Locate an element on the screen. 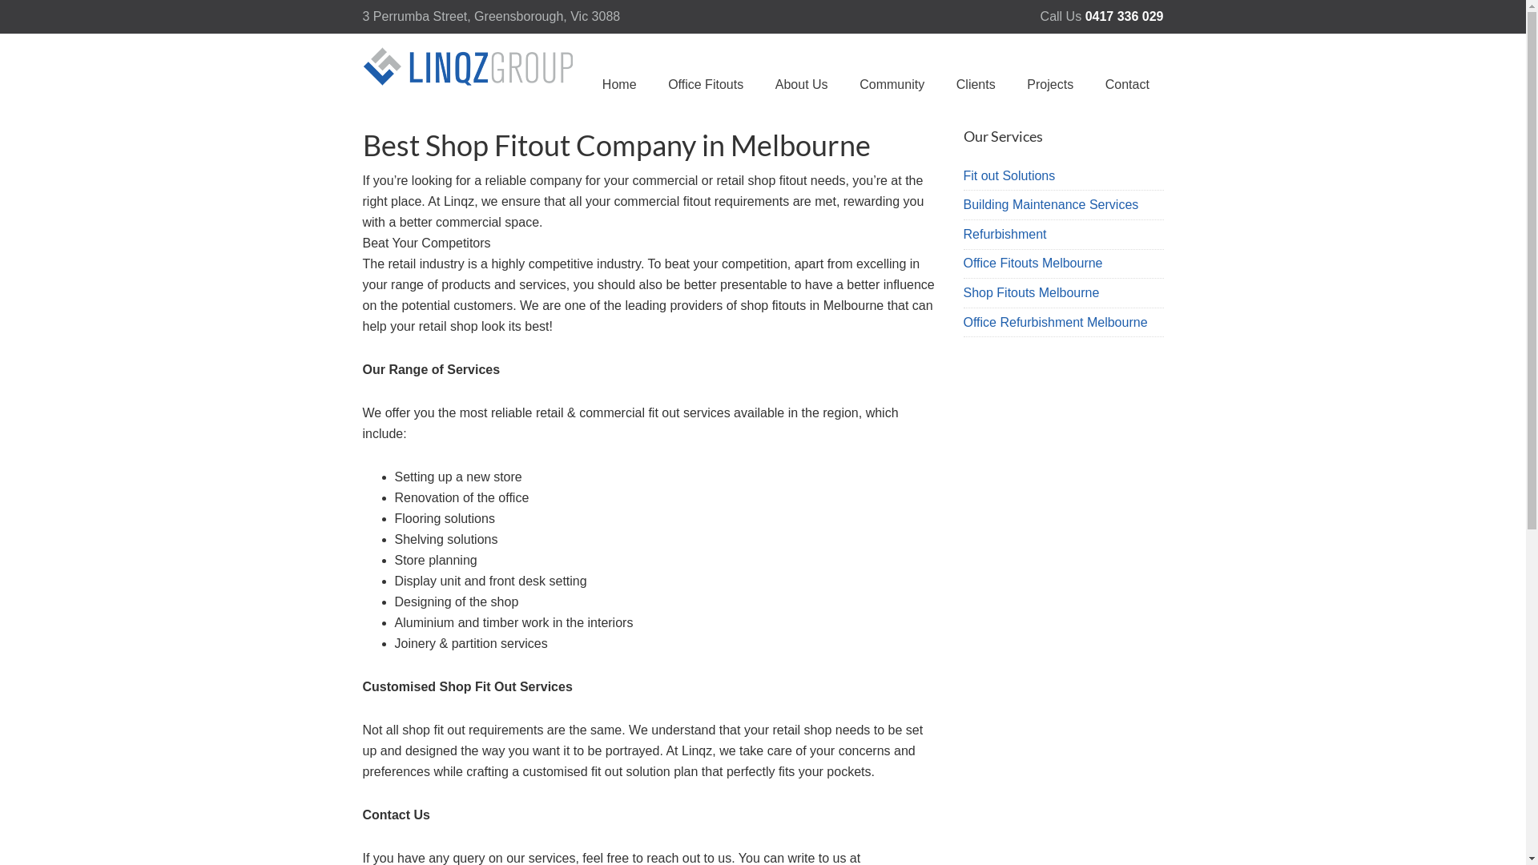  0417 336 029 is located at coordinates (1125, 16).